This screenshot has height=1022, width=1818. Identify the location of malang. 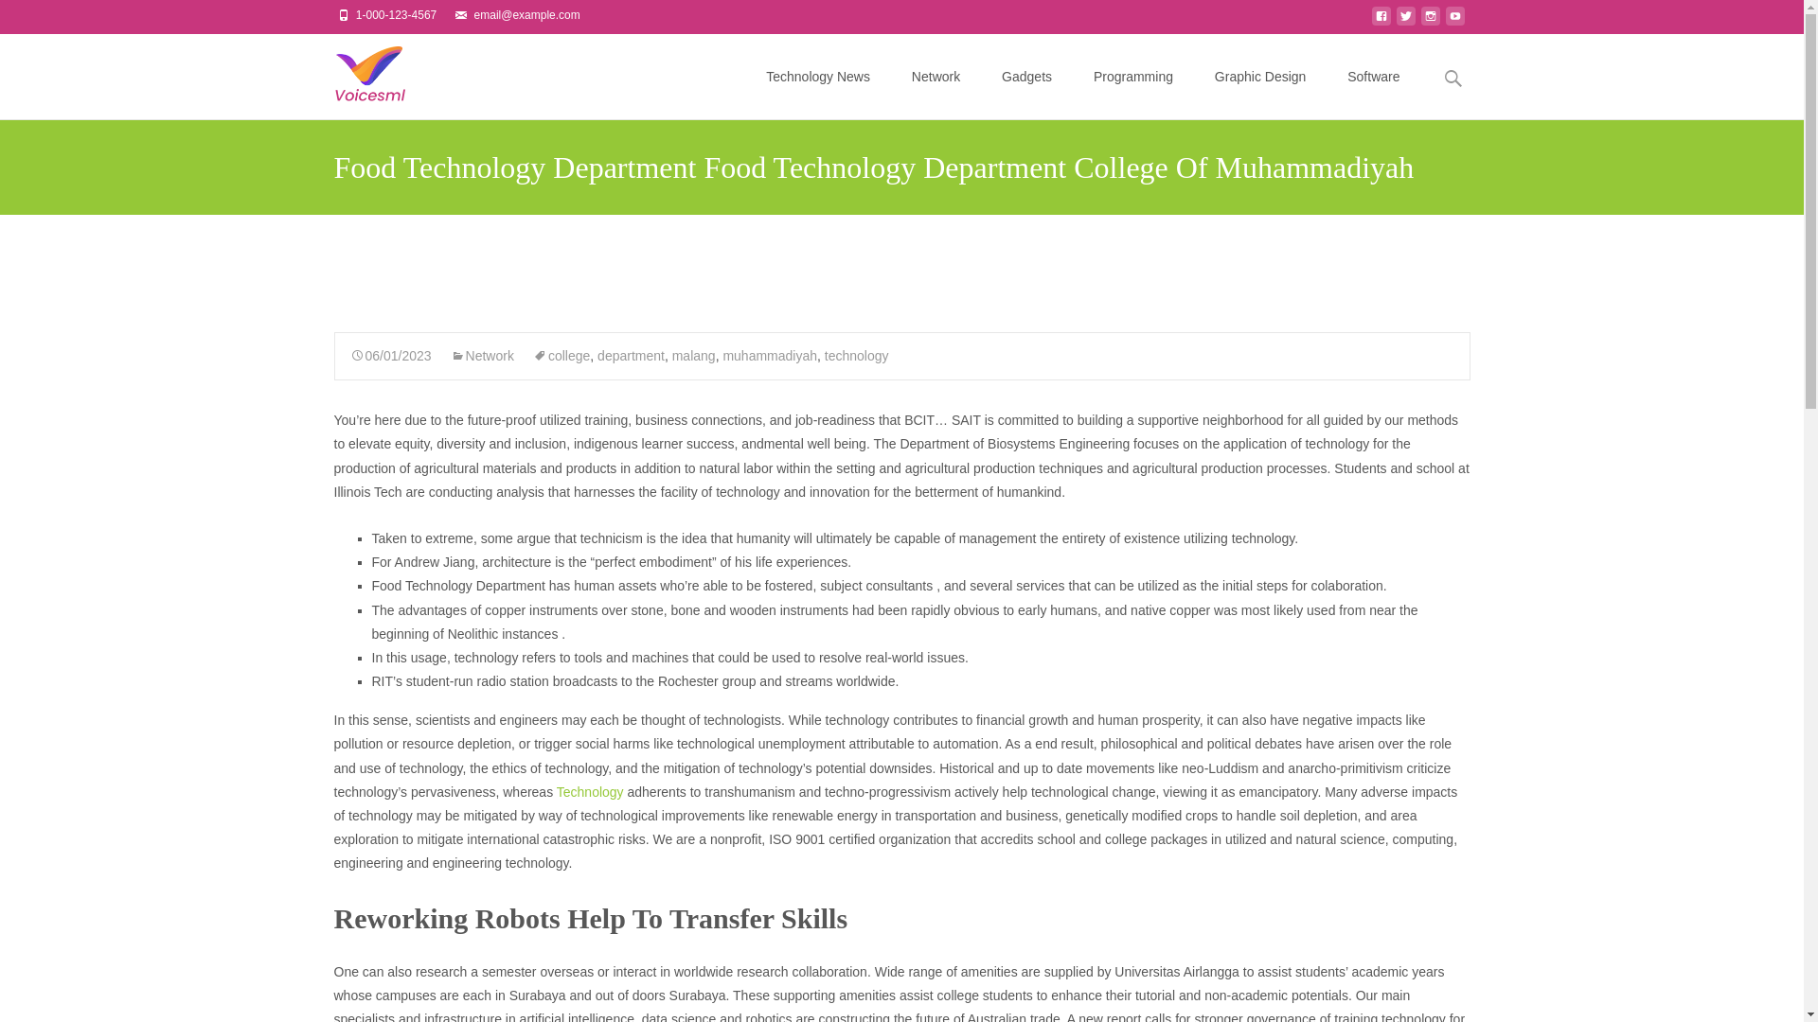
(694, 356).